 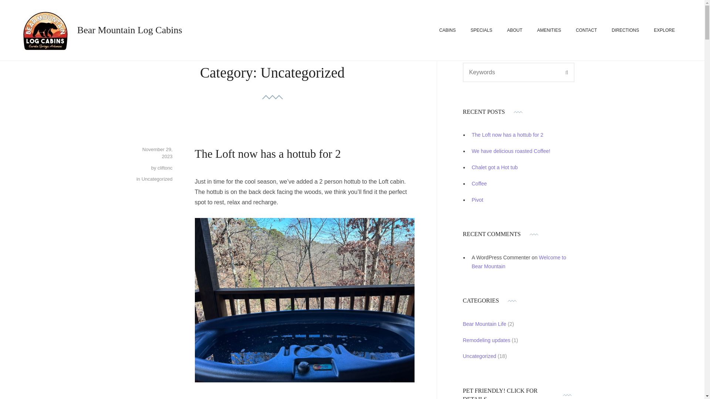 What do you see at coordinates (268, 154) in the screenshot?
I see `The Loft now has a hottub for 2` at bounding box center [268, 154].